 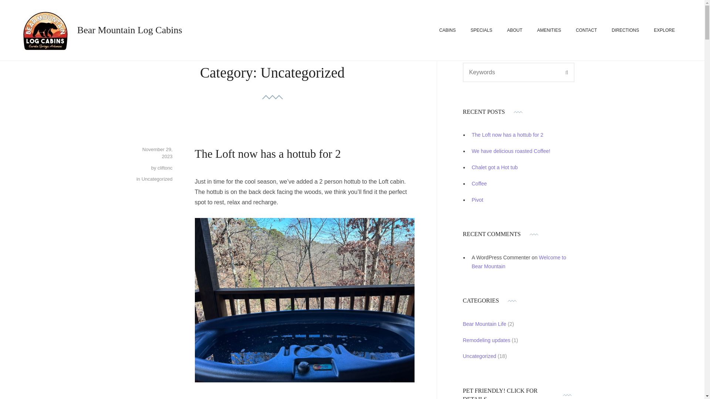 What do you see at coordinates (268, 154) in the screenshot?
I see `The Loft now has a hottub for 2` at bounding box center [268, 154].